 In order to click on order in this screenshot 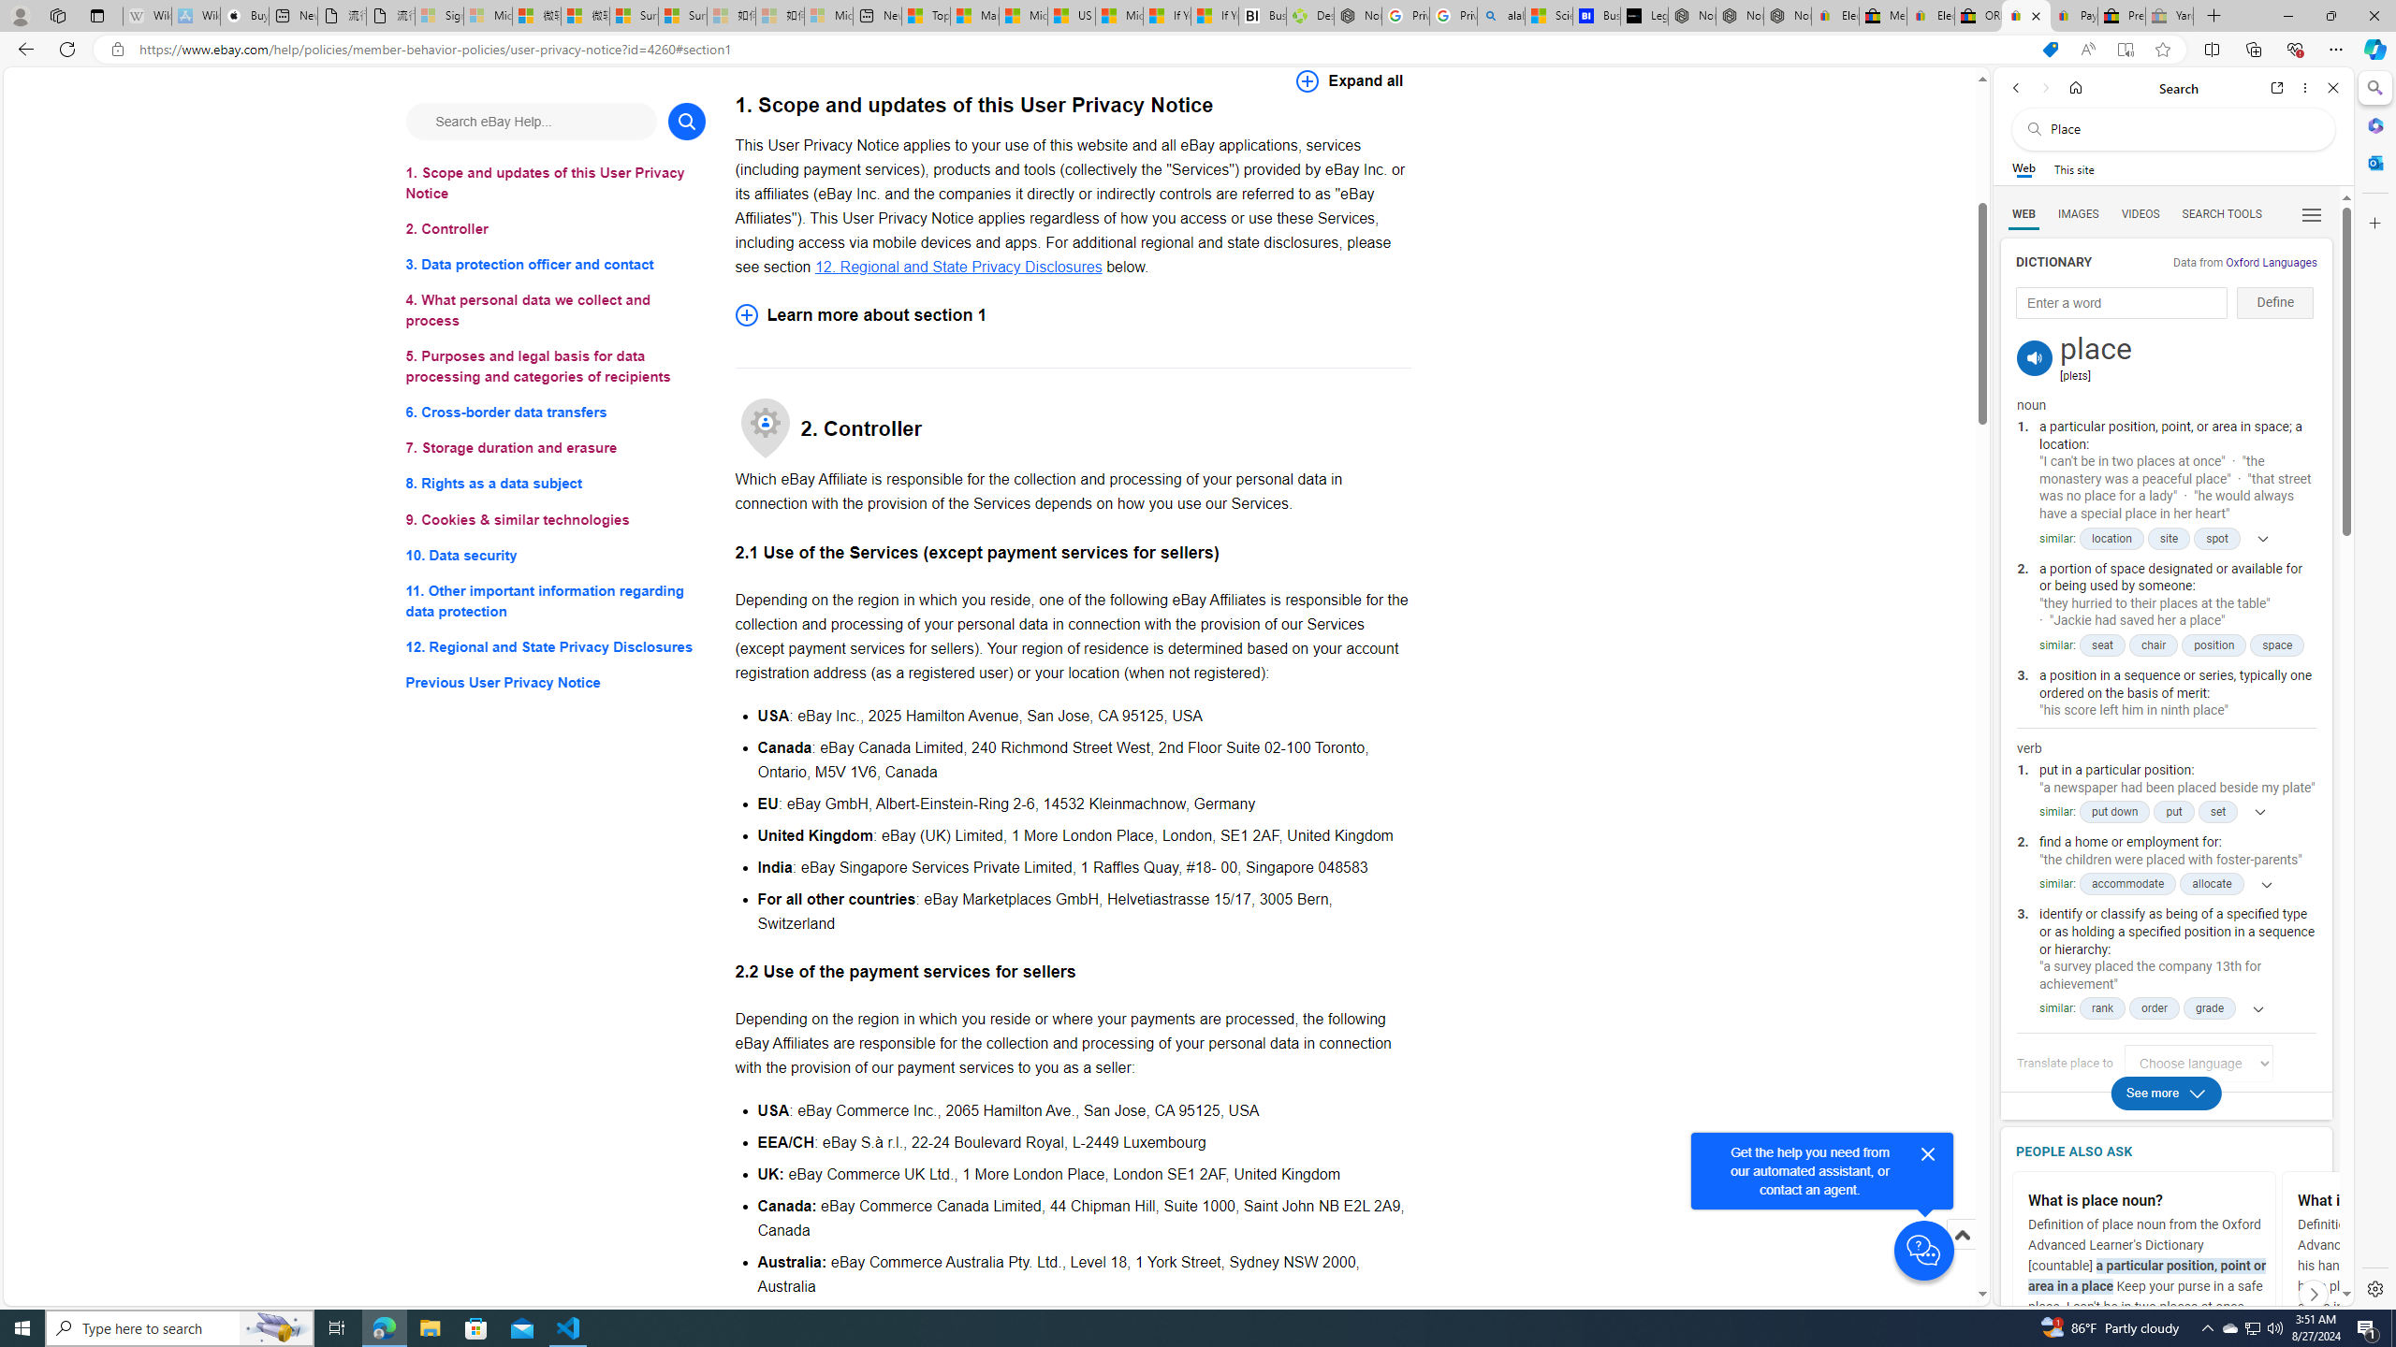, I will do `click(2155, 1008)`.